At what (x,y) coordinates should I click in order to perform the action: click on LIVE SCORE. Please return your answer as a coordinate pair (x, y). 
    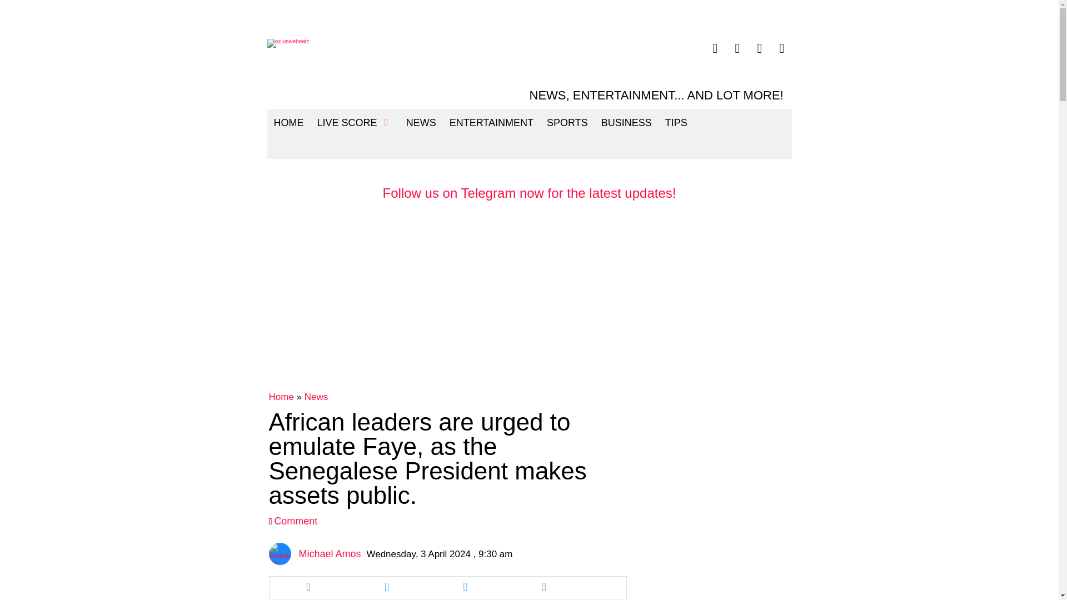
    Looking at the image, I should click on (355, 122).